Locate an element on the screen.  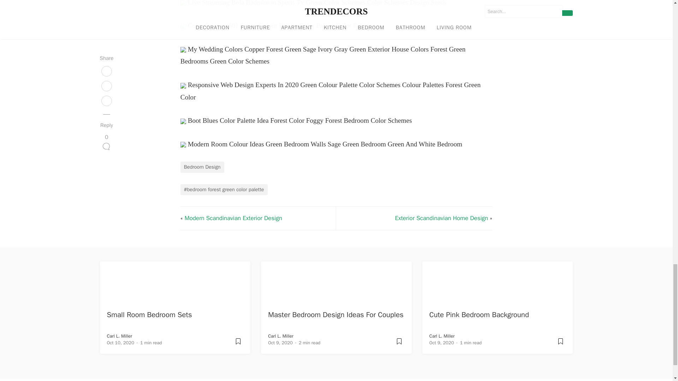
Bedroom Design is located at coordinates (202, 167).